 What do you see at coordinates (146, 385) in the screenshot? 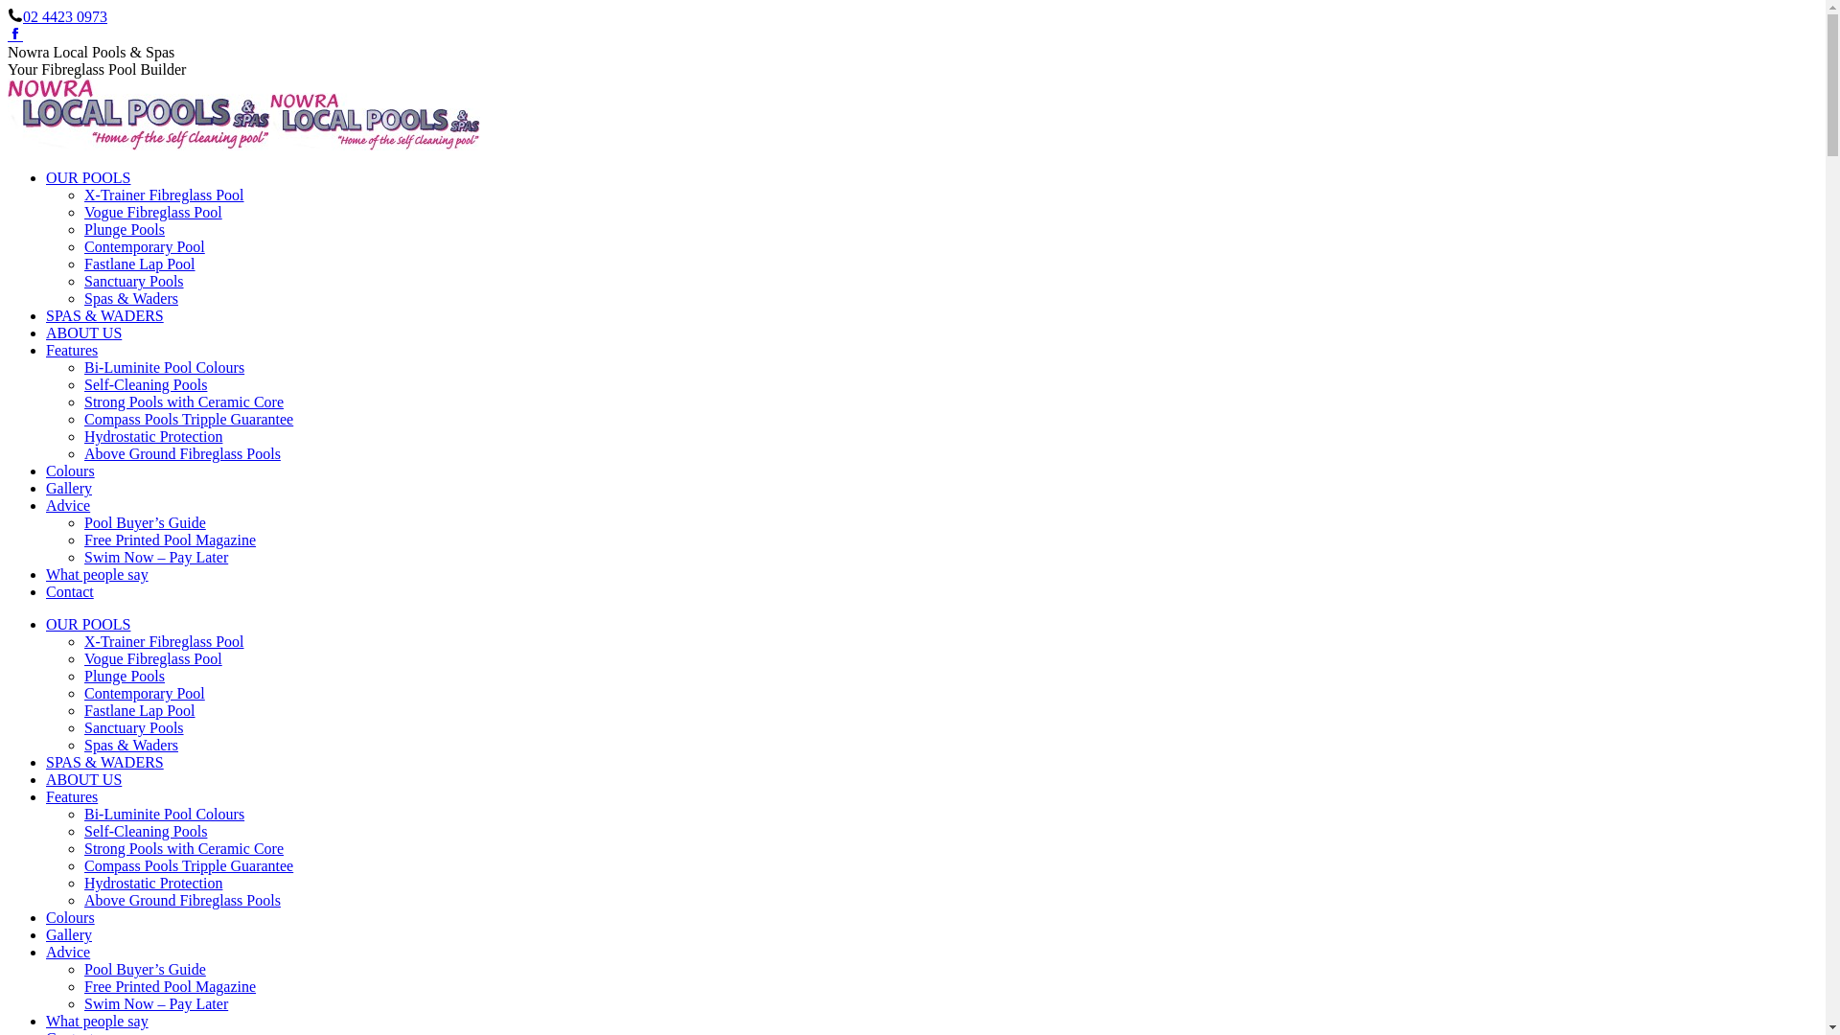
I see `Self-Cleaning Pools` at bounding box center [146, 385].